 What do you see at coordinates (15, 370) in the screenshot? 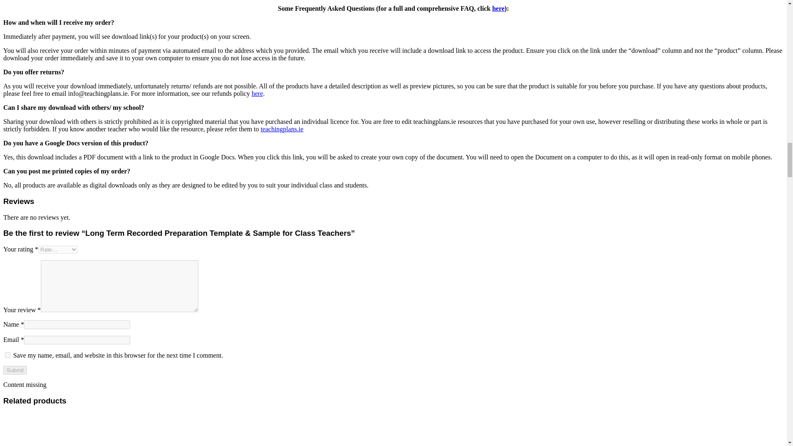
I see `Submit` at bounding box center [15, 370].